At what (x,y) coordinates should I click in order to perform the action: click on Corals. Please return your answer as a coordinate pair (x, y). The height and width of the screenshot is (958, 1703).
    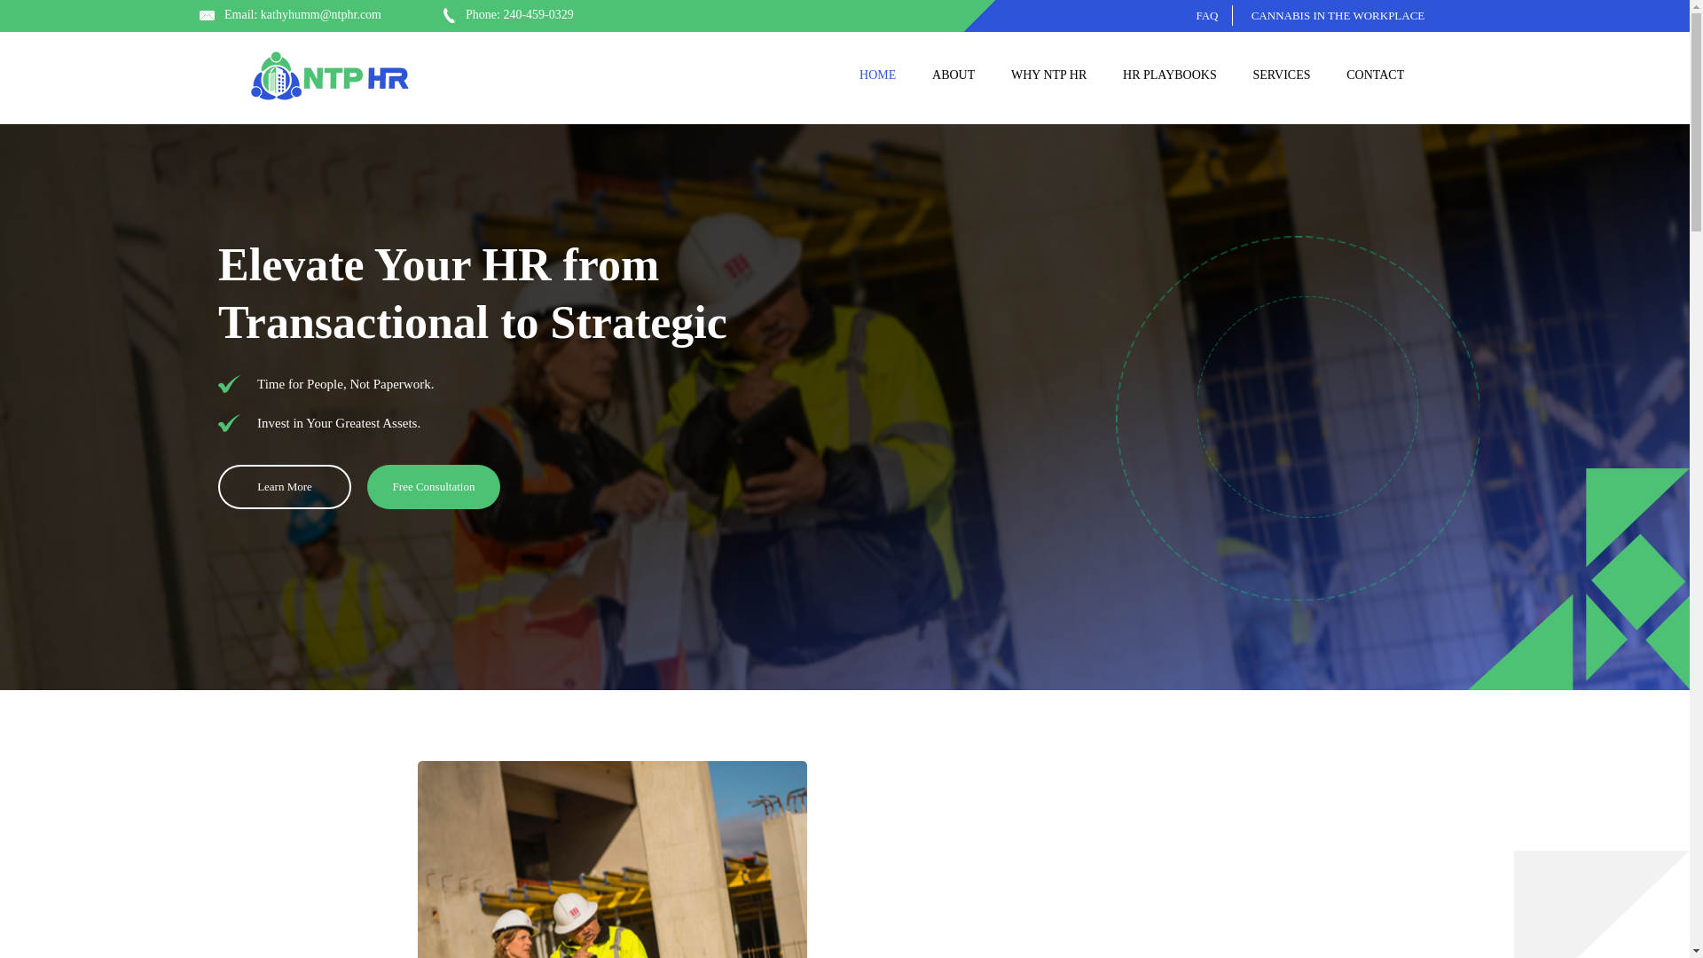
    Looking at the image, I should click on (611, 859).